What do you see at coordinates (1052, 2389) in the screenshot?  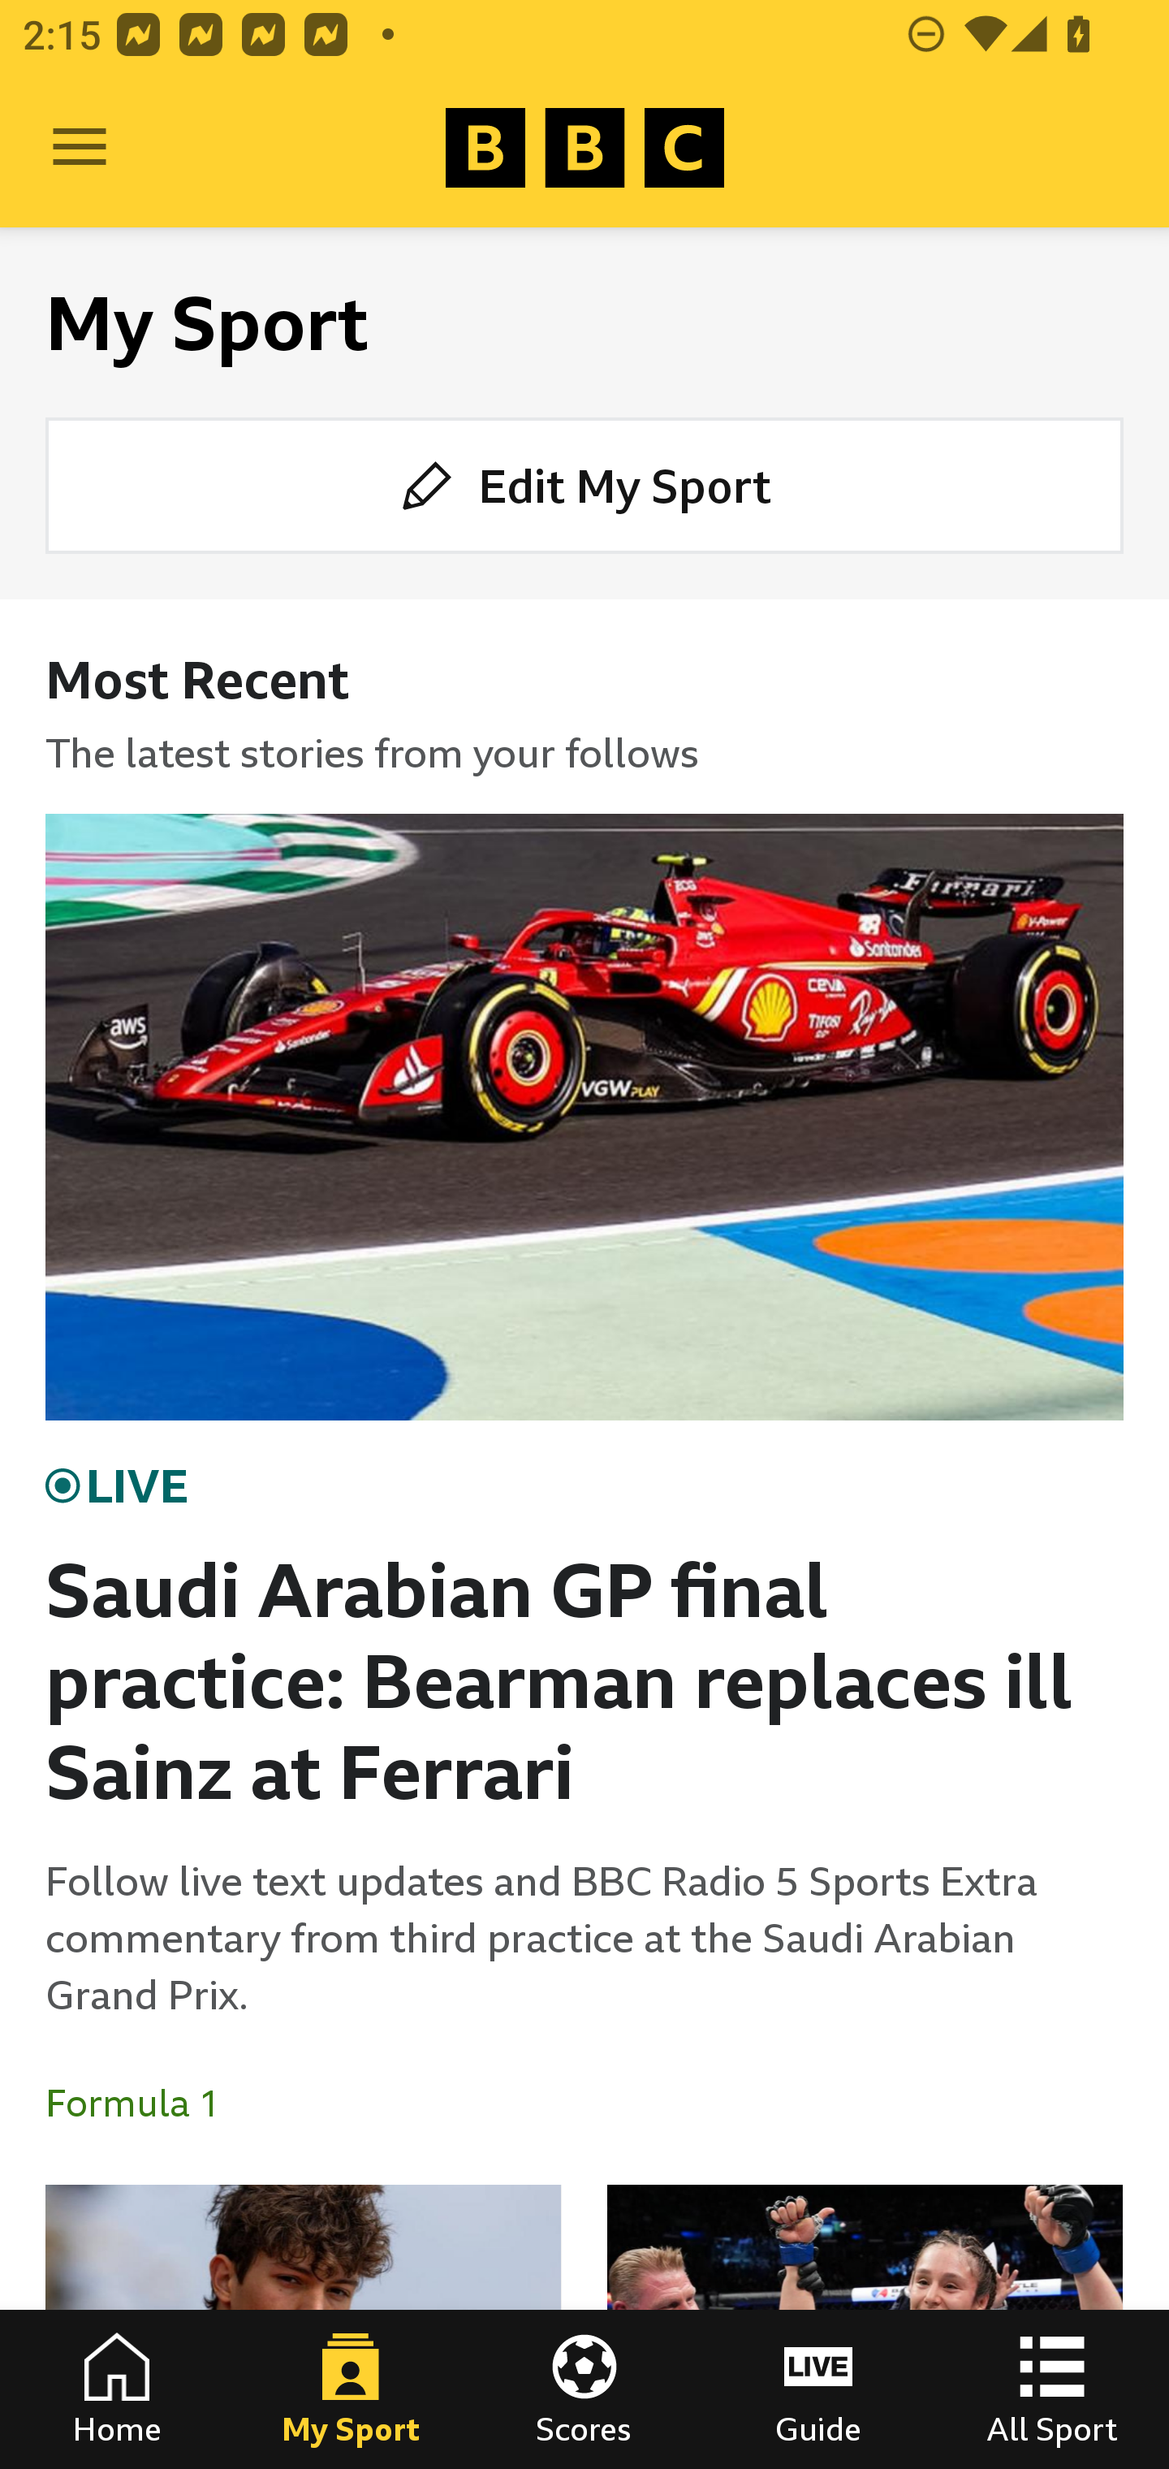 I see `All Sport` at bounding box center [1052, 2389].